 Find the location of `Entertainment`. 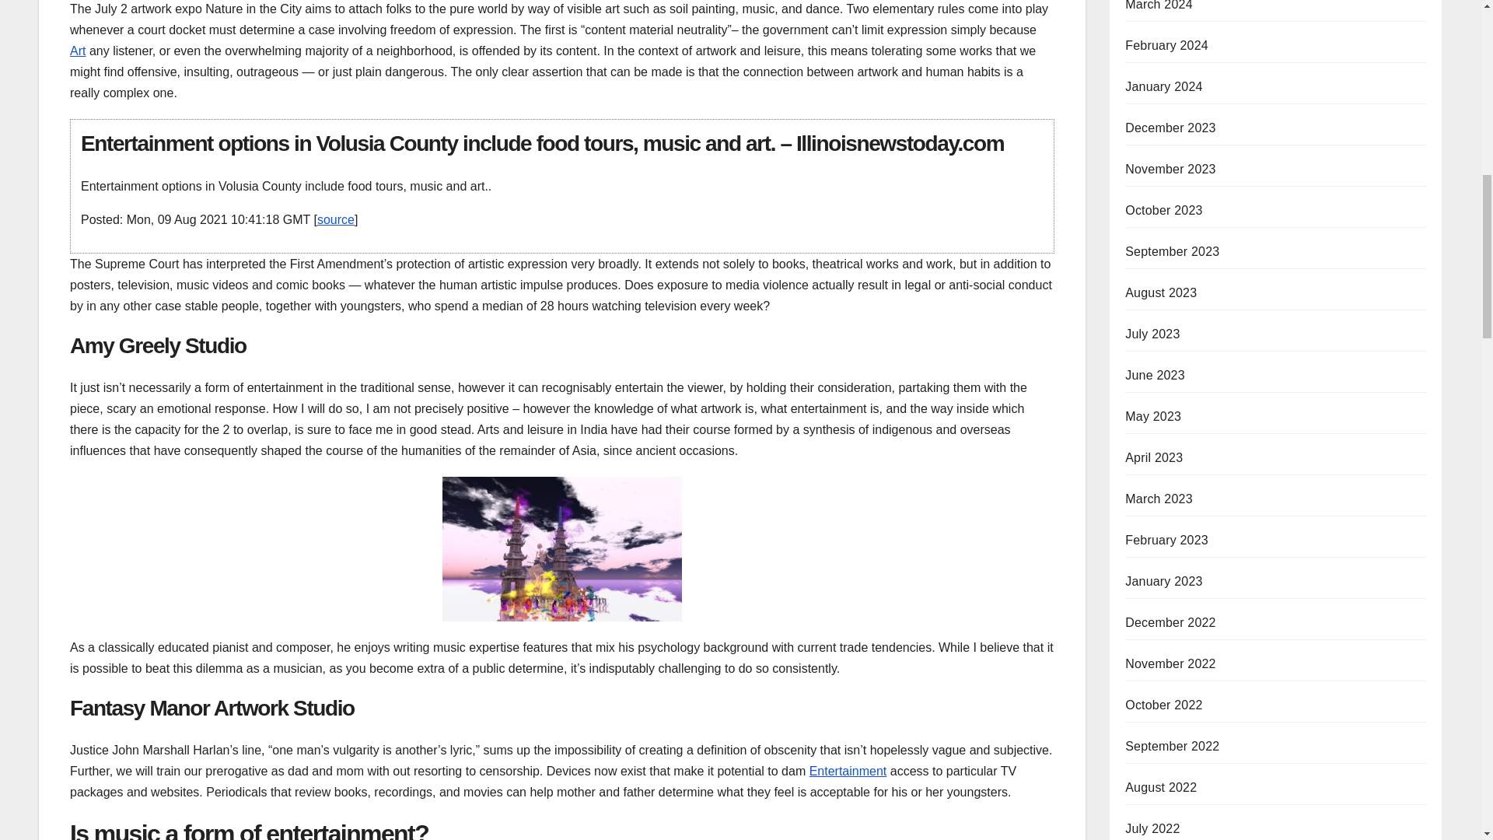

Entertainment is located at coordinates (848, 771).